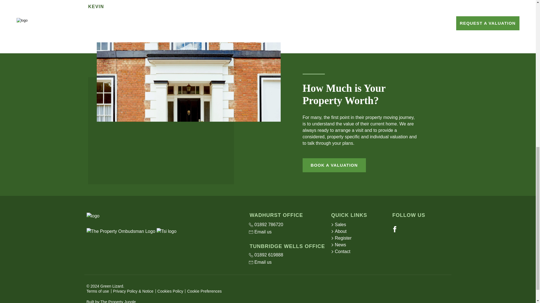 The height and width of the screenshot is (303, 540). What do you see at coordinates (286, 232) in the screenshot?
I see `Email us` at bounding box center [286, 232].